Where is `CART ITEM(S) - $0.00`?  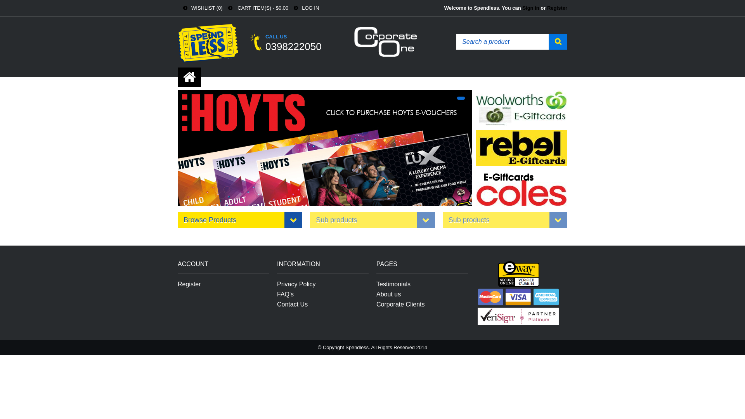 CART ITEM(S) - $0.00 is located at coordinates (256, 8).